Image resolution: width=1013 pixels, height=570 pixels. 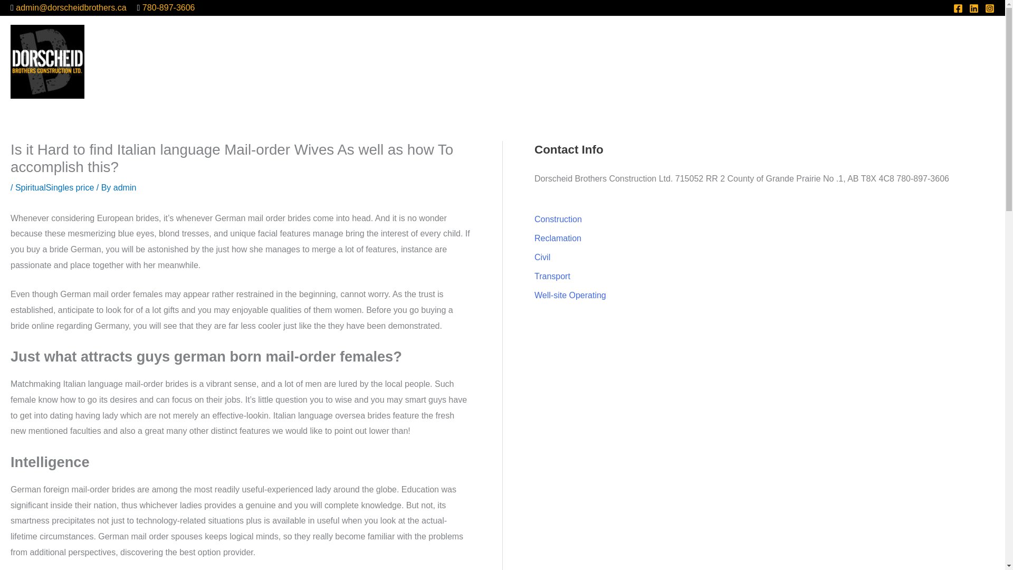 I want to click on Reclamation, so click(x=558, y=238).